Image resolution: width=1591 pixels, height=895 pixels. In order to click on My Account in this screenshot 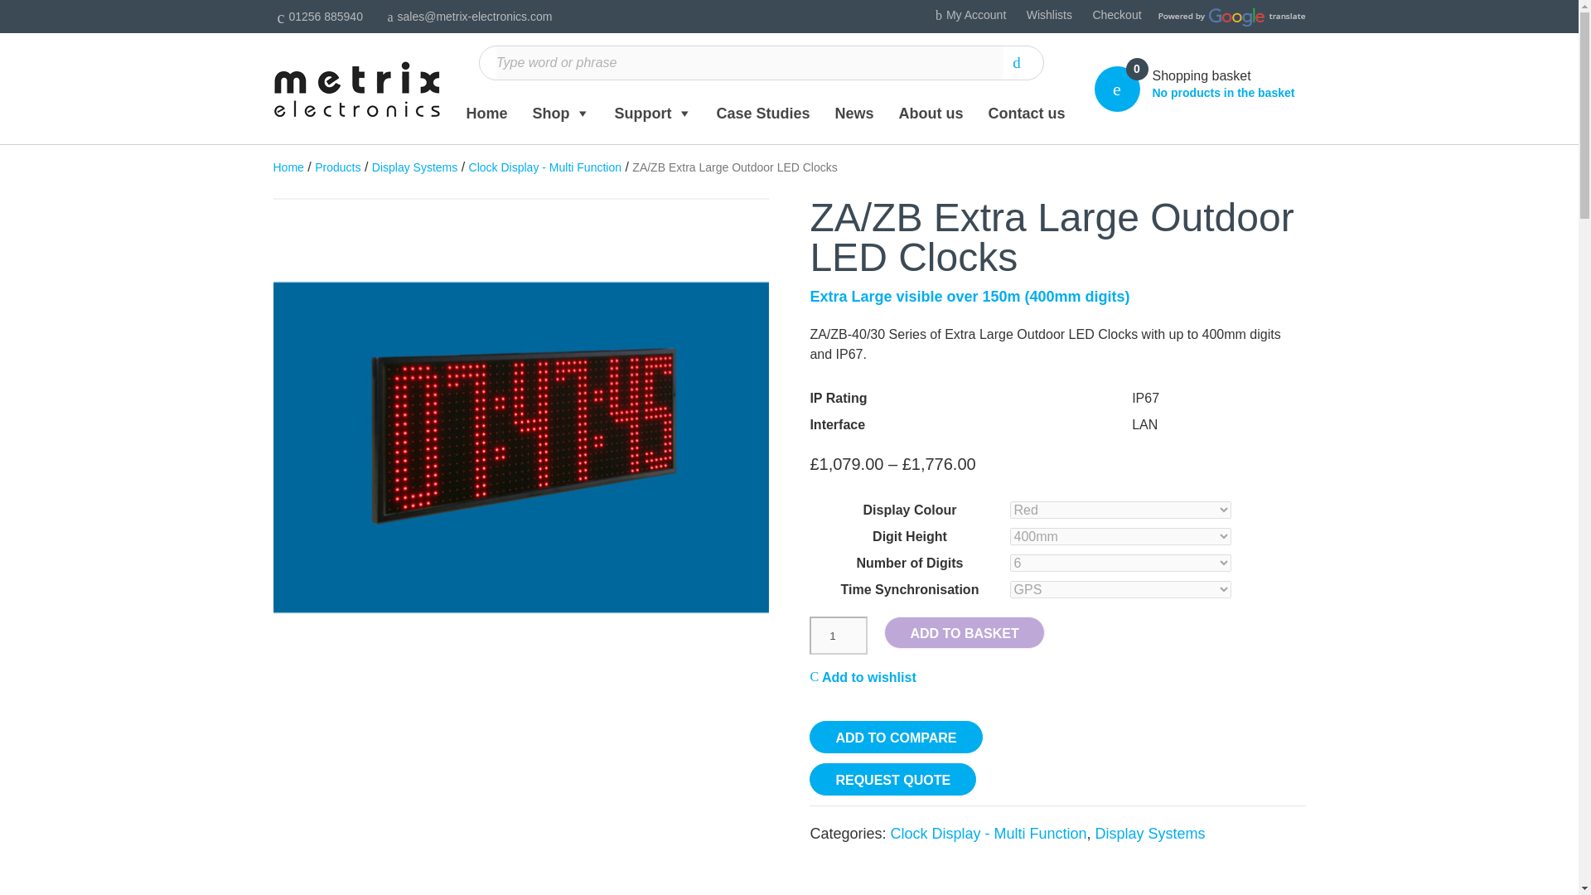, I will do `click(968, 14)`.